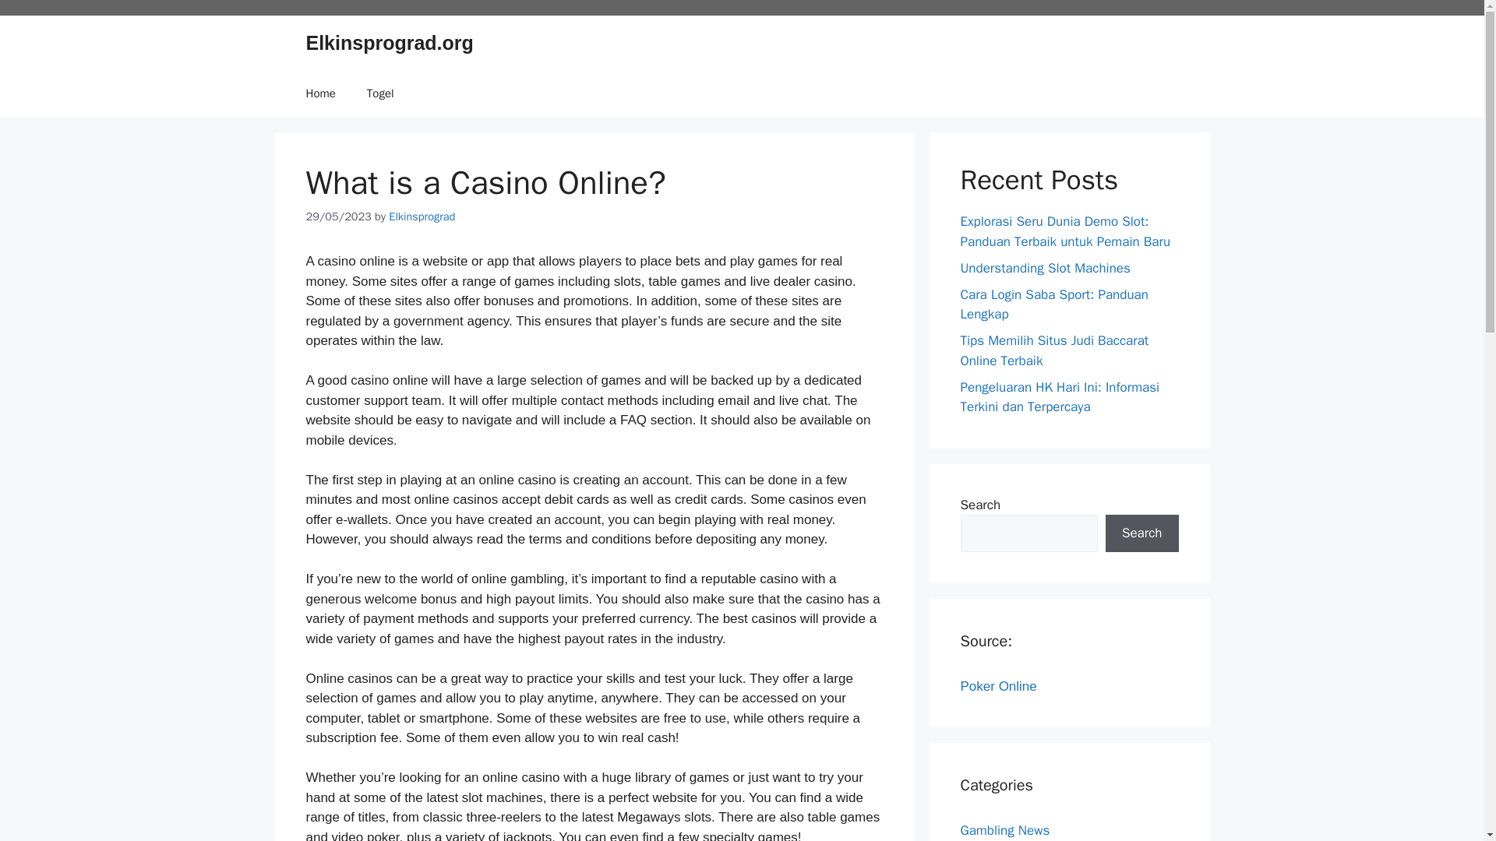 The width and height of the screenshot is (1496, 841). I want to click on Home, so click(319, 93).